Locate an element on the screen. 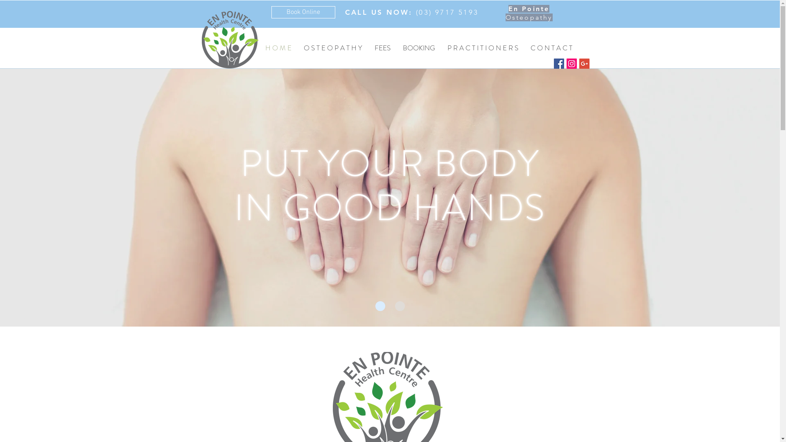 This screenshot has width=786, height=442. P R A C T I T I O N E R S is located at coordinates (483, 47).